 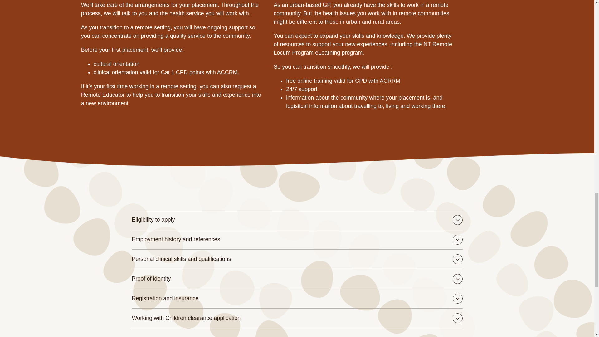 What do you see at coordinates (297, 298) in the screenshot?
I see `Registration and insurance` at bounding box center [297, 298].